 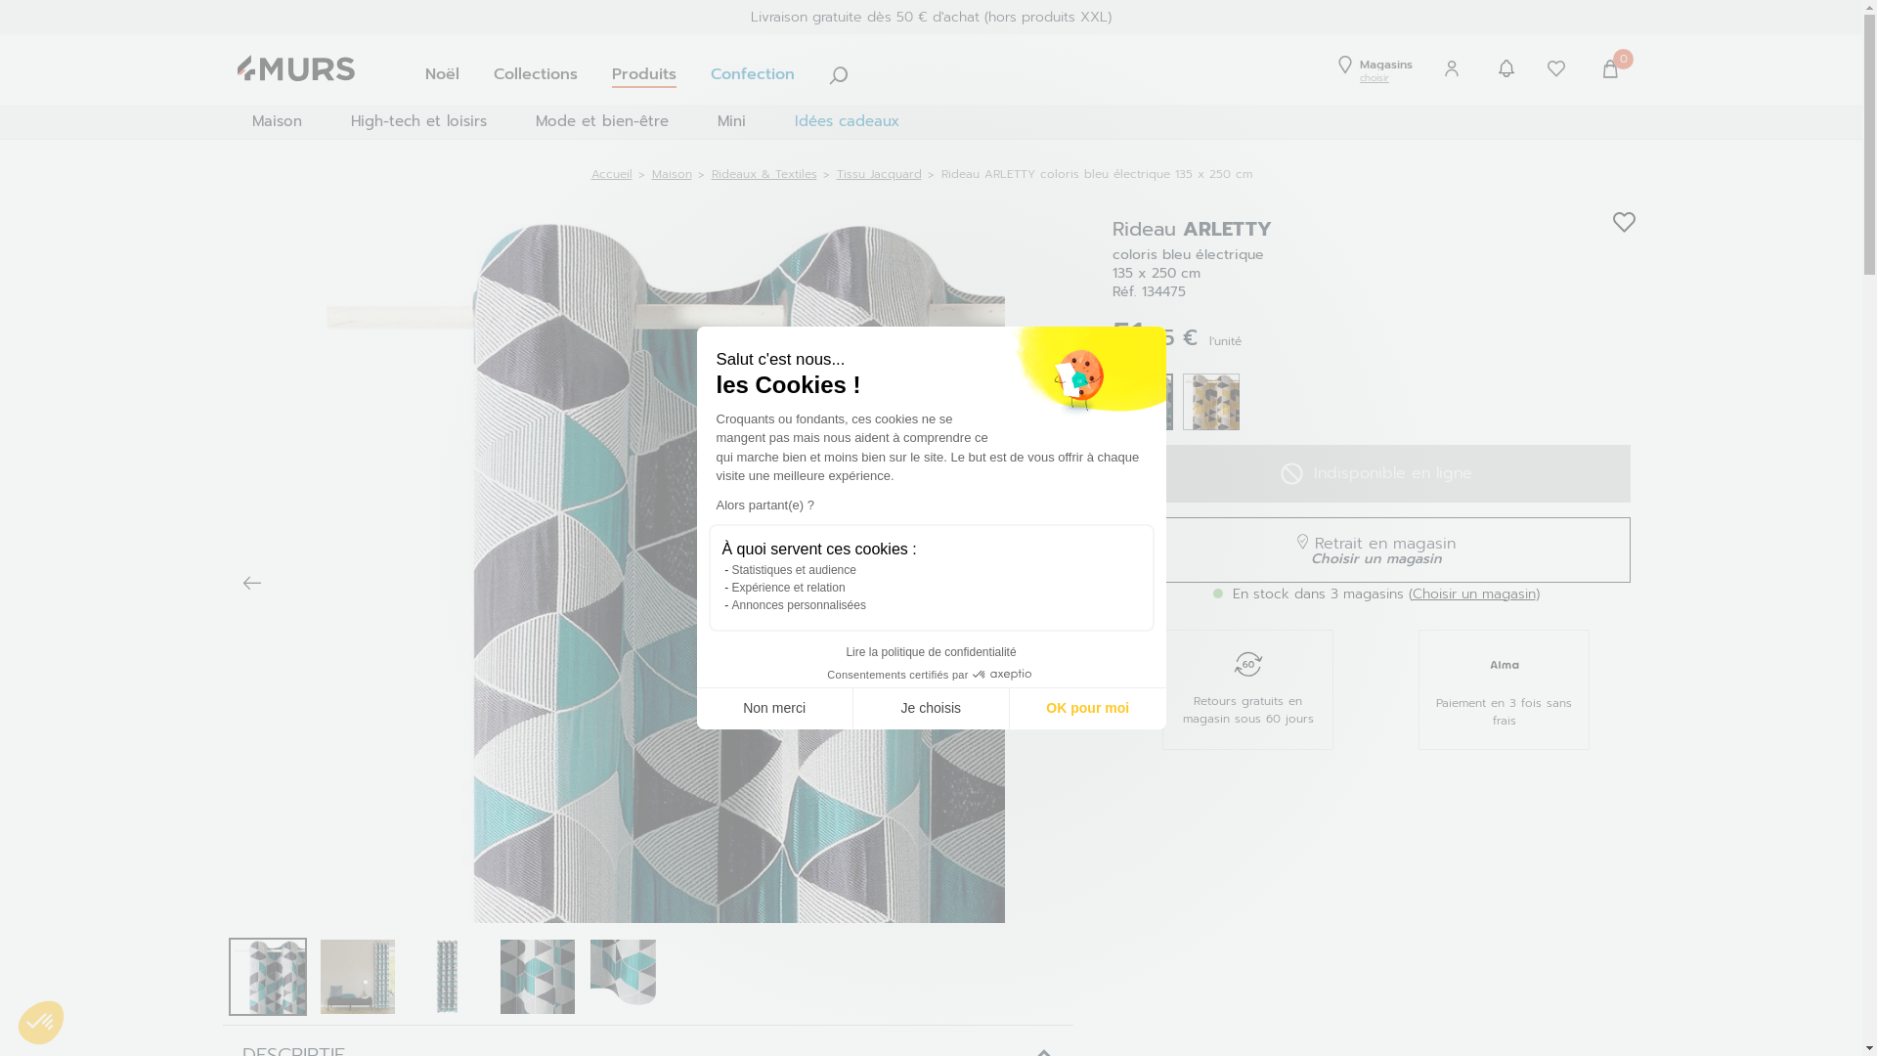 What do you see at coordinates (880, 174) in the screenshot?
I see `Tissu Jacquard` at bounding box center [880, 174].